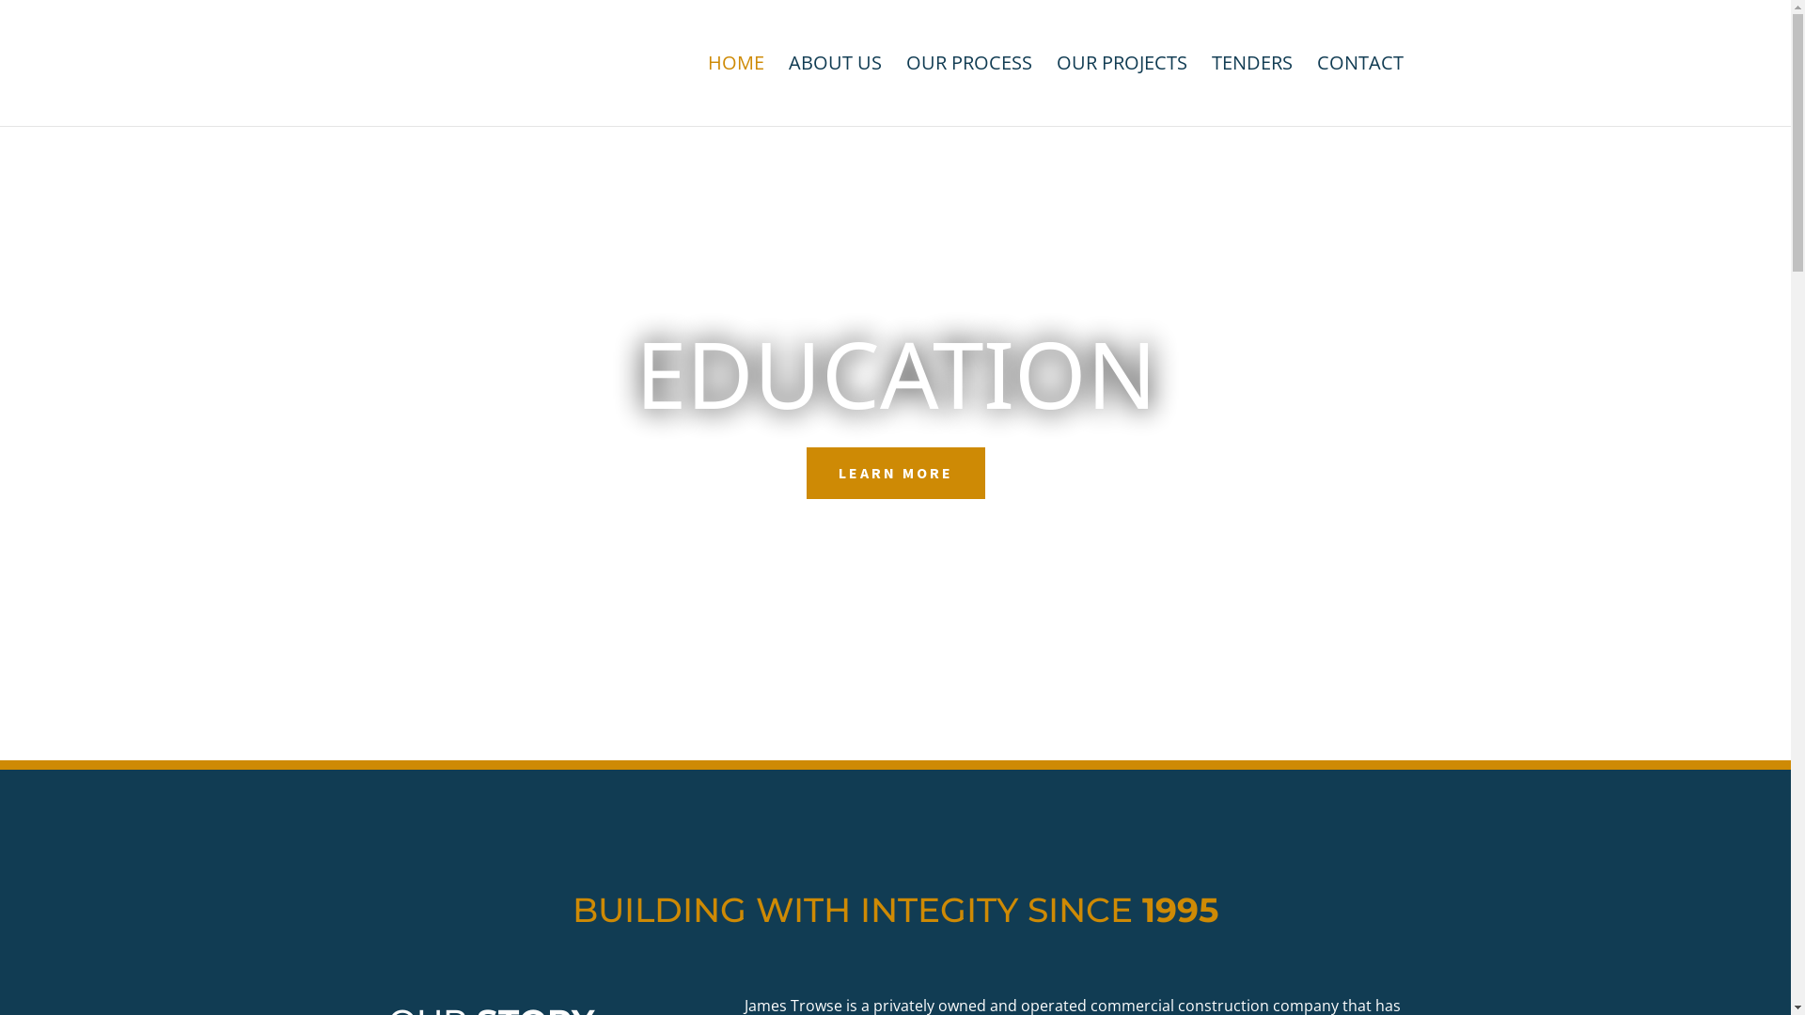 The image size is (1805, 1015). I want to click on OUR PROJECTS, so click(1122, 91).